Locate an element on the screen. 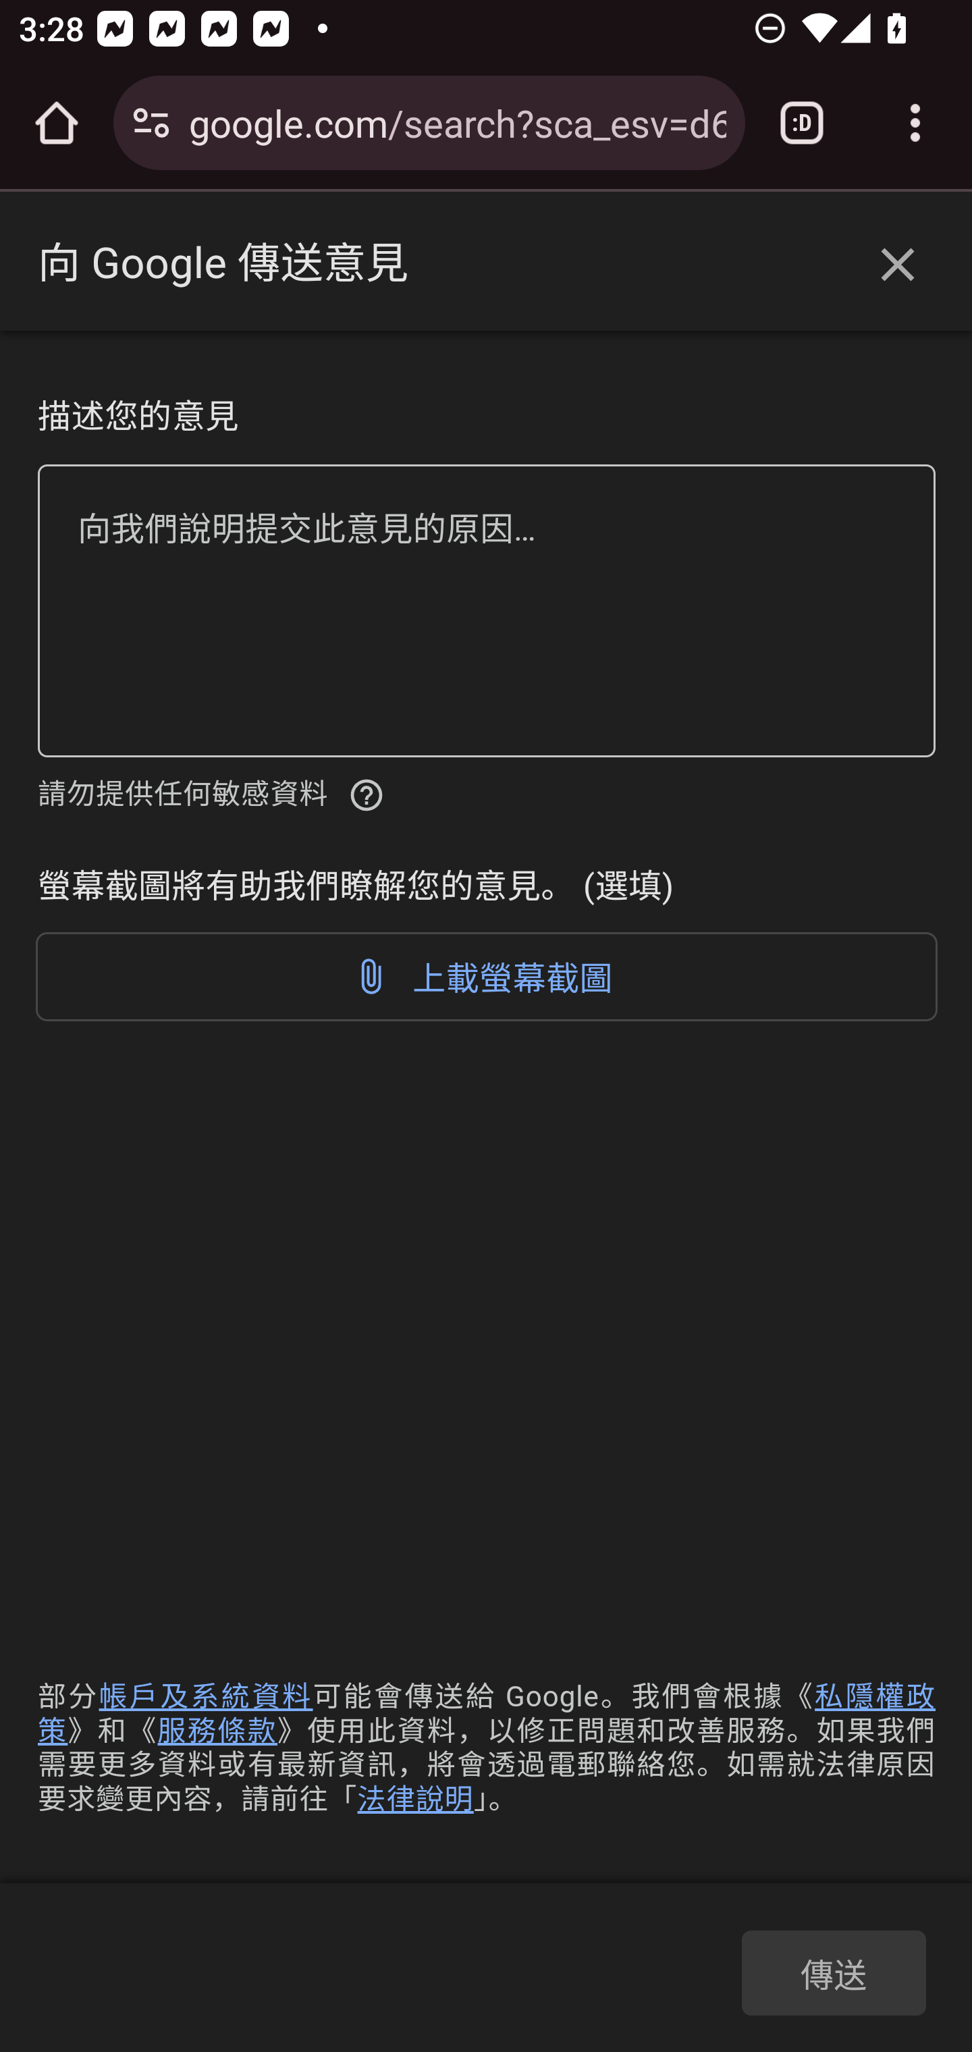 This screenshot has height=2052, width=972. Customize and control Google Chrome is located at coordinates (915, 123).